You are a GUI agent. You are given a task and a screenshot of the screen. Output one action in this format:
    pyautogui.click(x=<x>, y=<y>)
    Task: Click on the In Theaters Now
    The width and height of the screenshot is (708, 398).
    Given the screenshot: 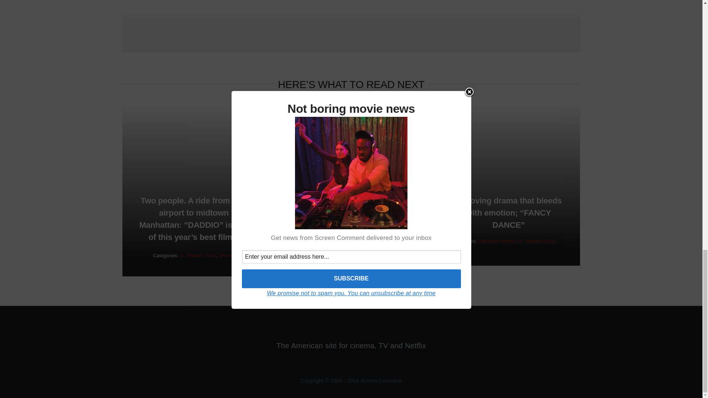 What is the action you would take?
    pyautogui.click(x=536, y=241)
    